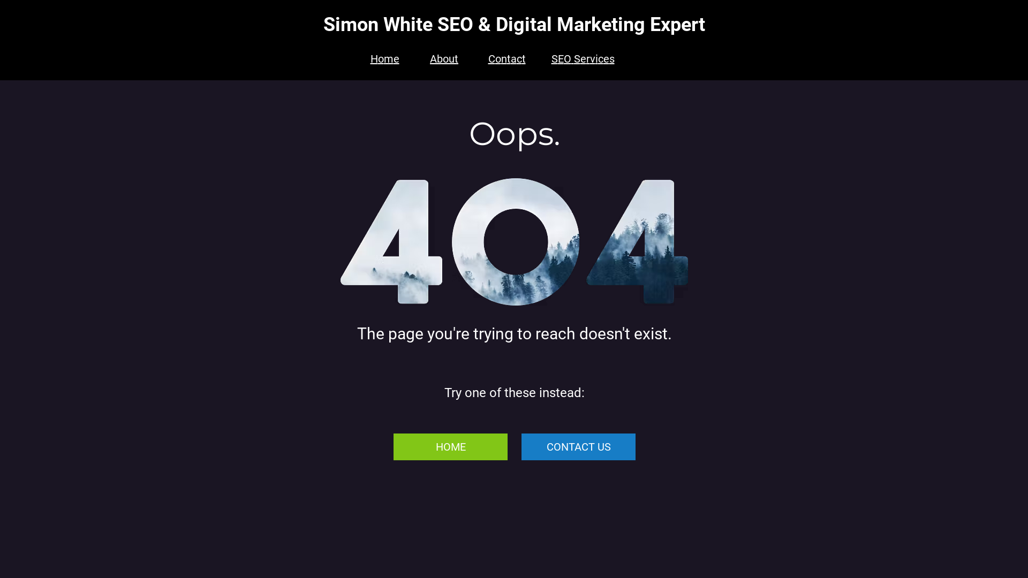  Describe the element at coordinates (578, 447) in the screenshot. I see `CONTACT US` at that location.